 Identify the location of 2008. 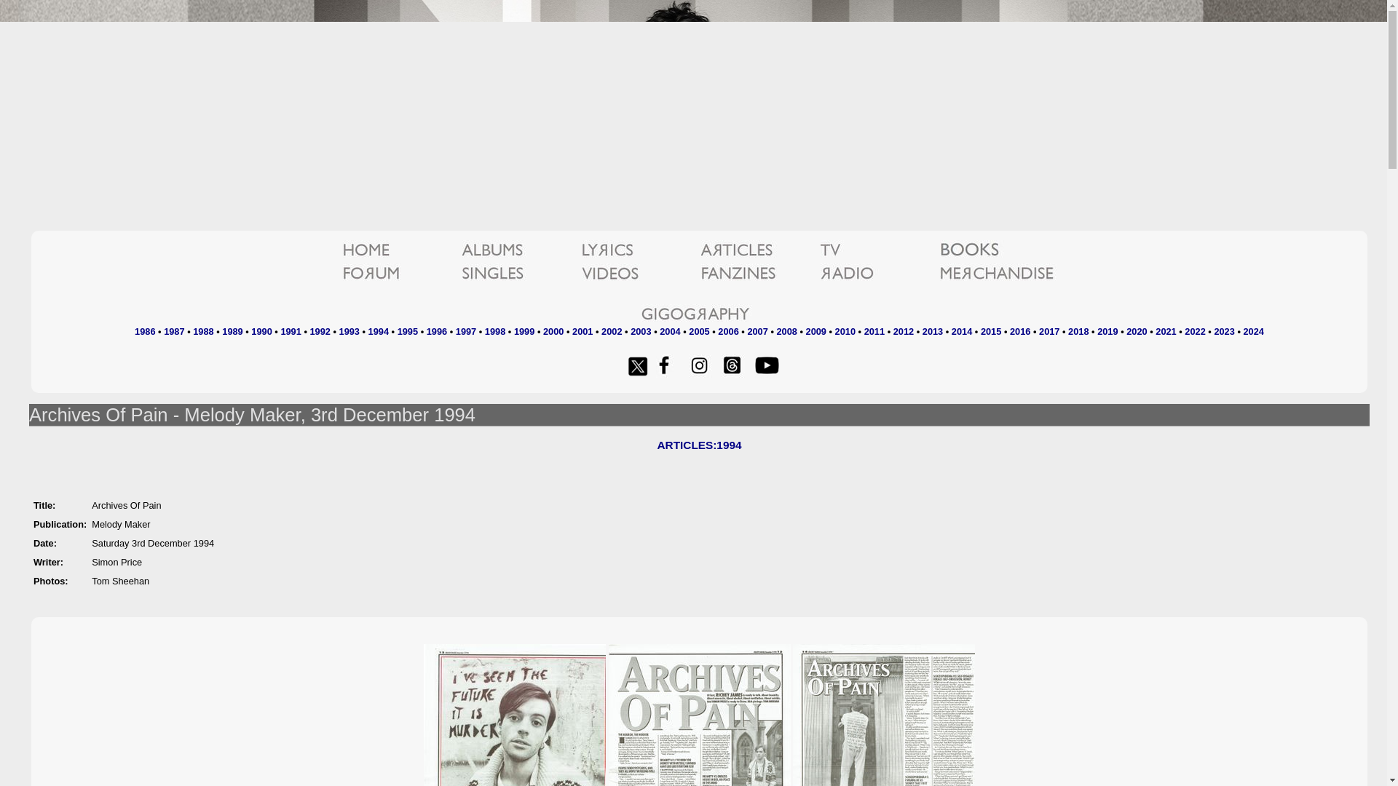
(786, 332).